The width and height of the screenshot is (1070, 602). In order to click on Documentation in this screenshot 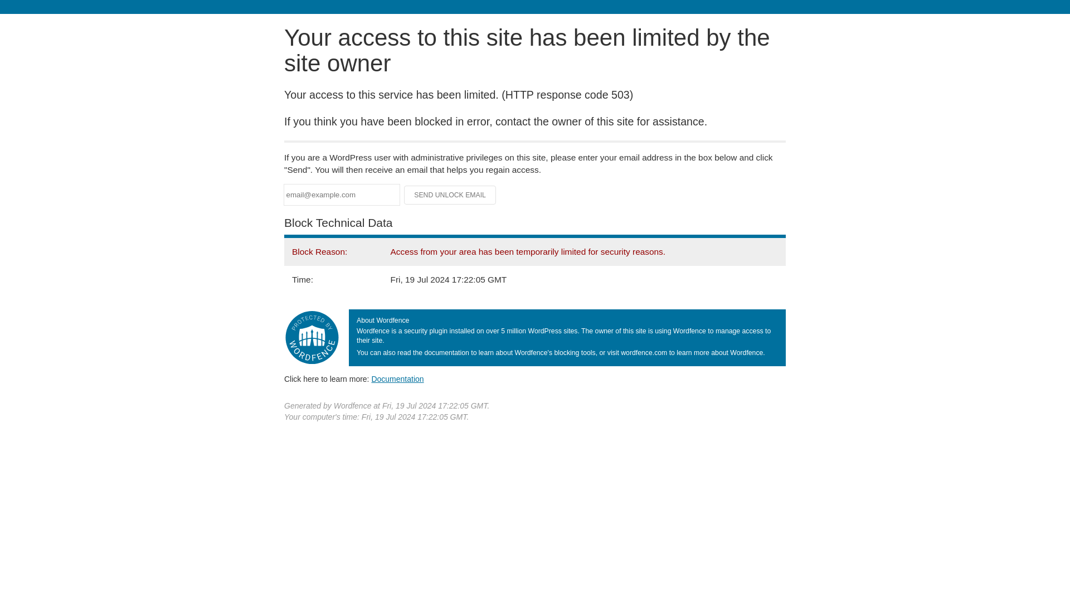, I will do `click(397, 378)`.